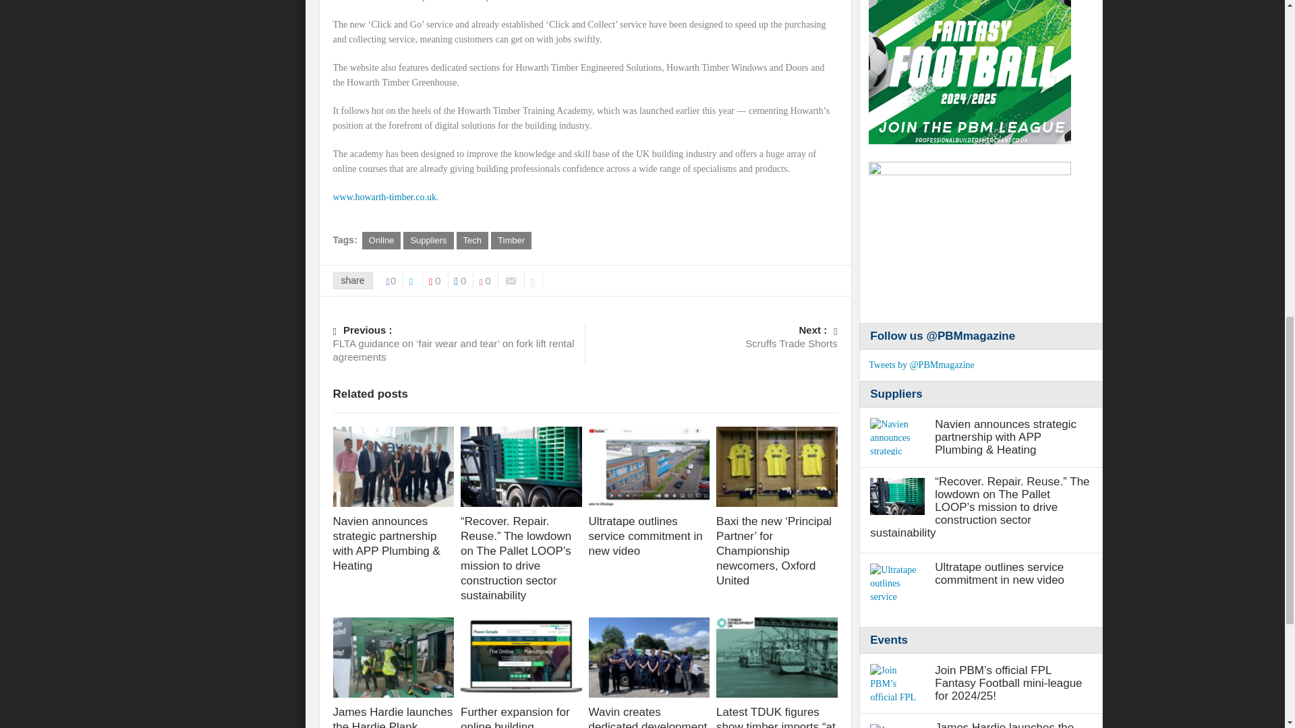 This screenshot has width=1295, height=728. I want to click on 0, so click(395, 280).